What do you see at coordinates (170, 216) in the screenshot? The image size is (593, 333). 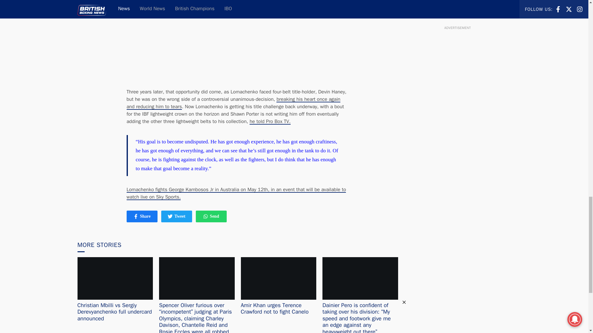 I see `Amir Khan urges Terence Crawford not to fight Canelo` at bounding box center [170, 216].